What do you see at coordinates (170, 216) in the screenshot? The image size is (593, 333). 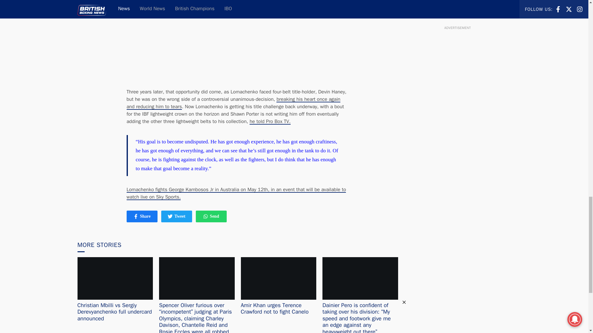 I see `Amir Khan urges Terence Crawford not to fight Canelo` at bounding box center [170, 216].